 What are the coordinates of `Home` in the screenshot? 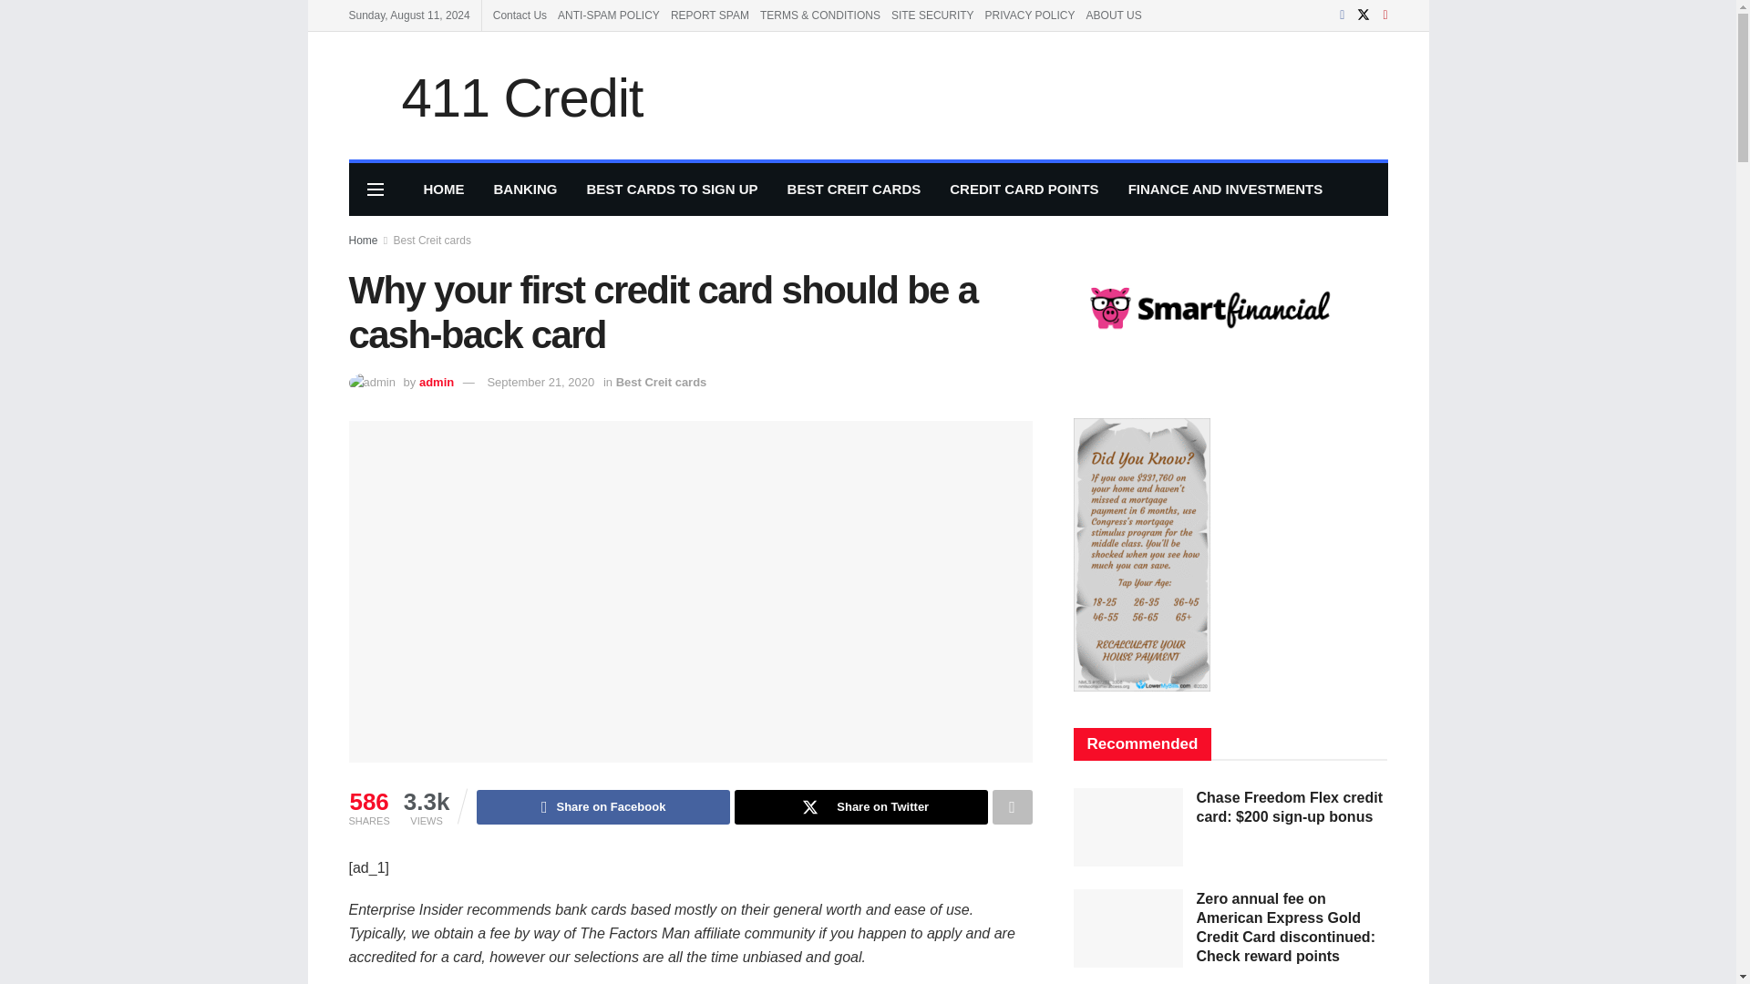 It's located at (363, 241).